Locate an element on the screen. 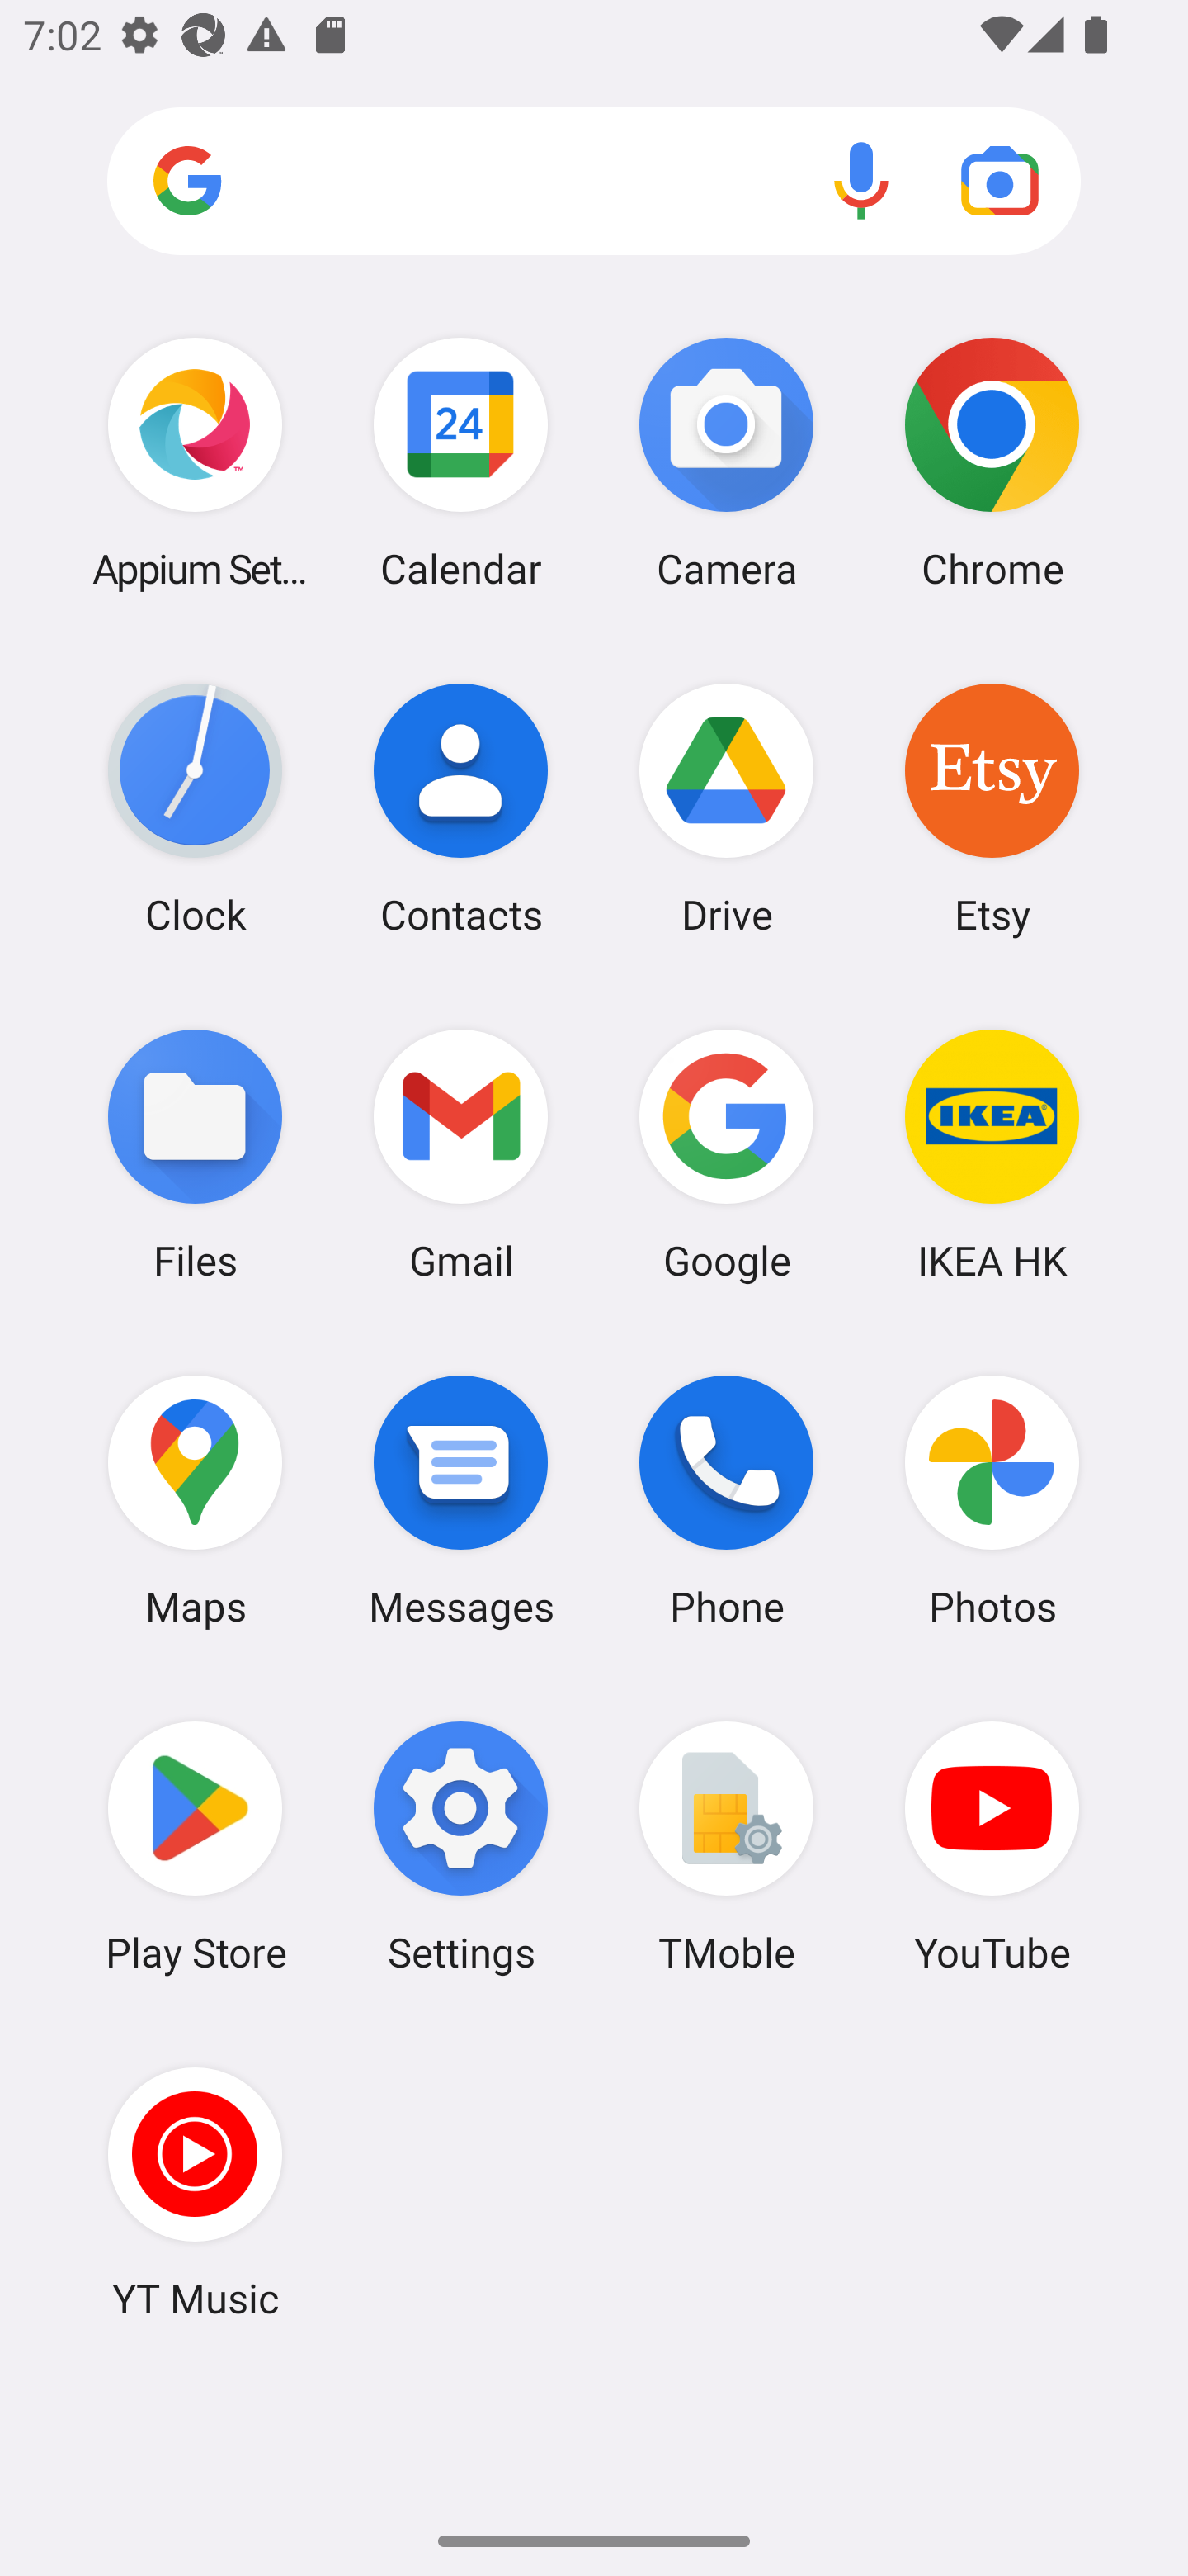  Search apps, web and more is located at coordinates (594, 182).